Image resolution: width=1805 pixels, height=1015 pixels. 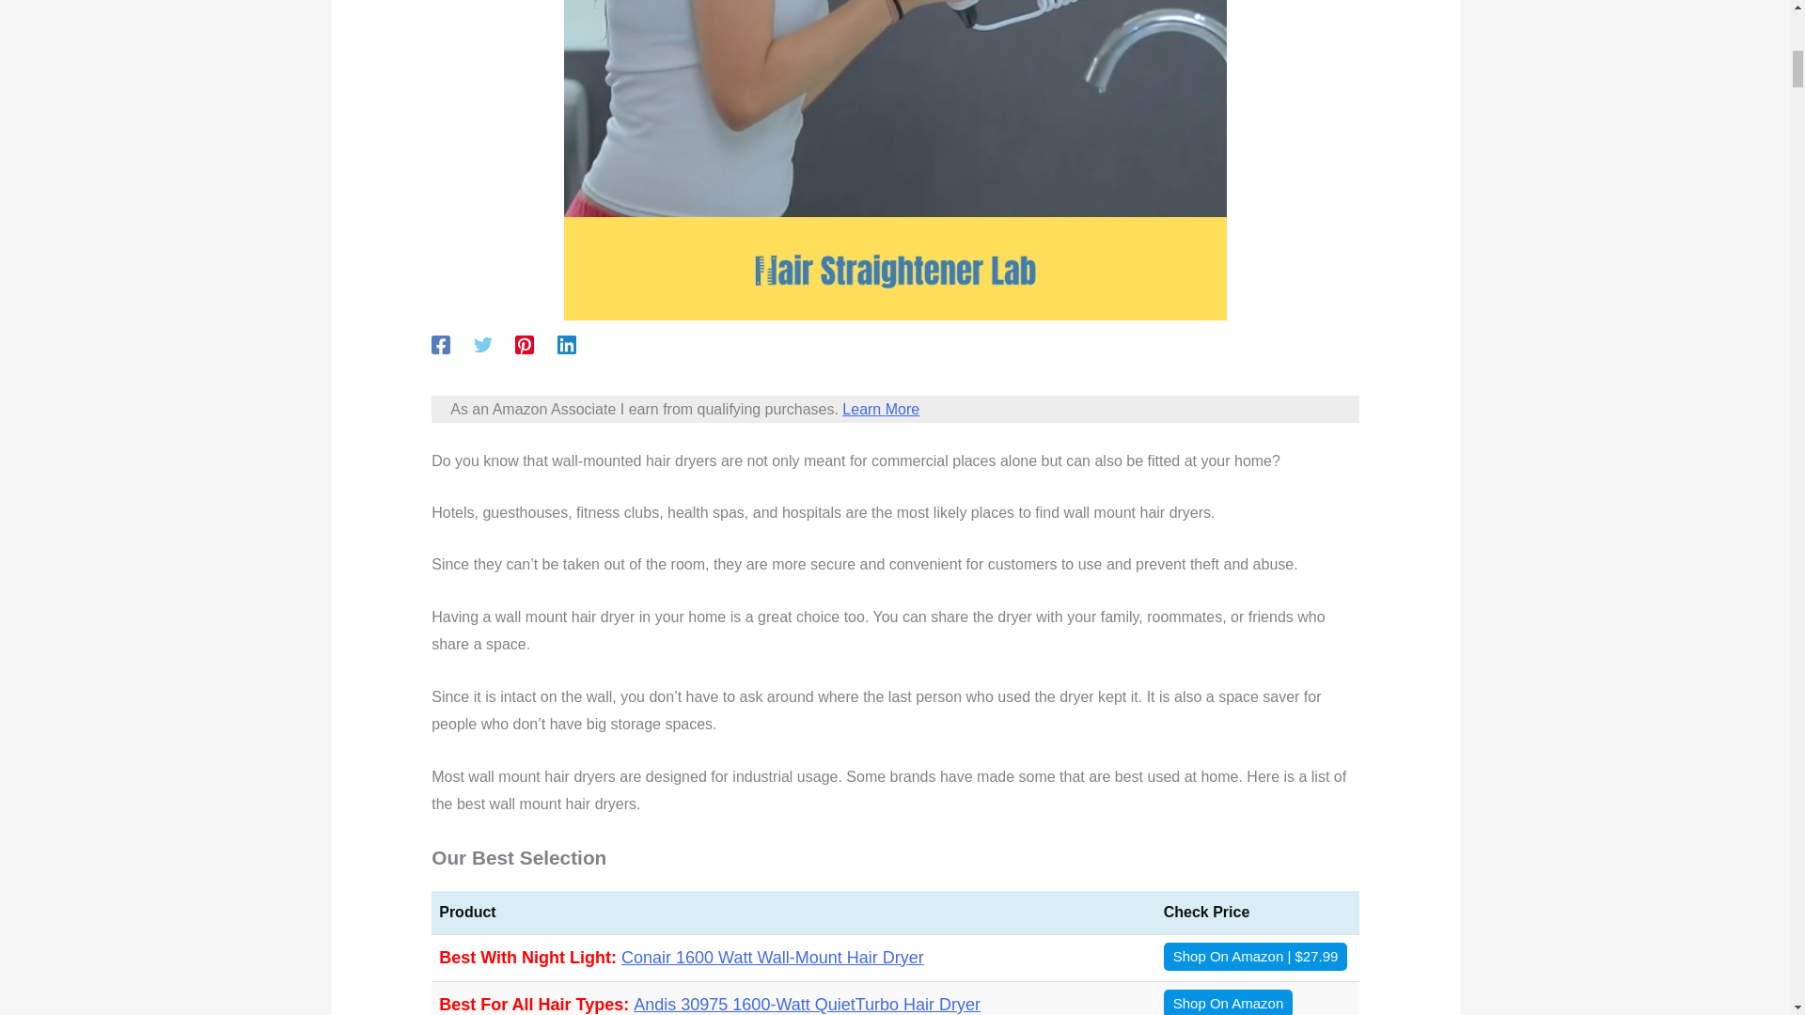 I want to click on Learn More, so click(x=880, y=408).